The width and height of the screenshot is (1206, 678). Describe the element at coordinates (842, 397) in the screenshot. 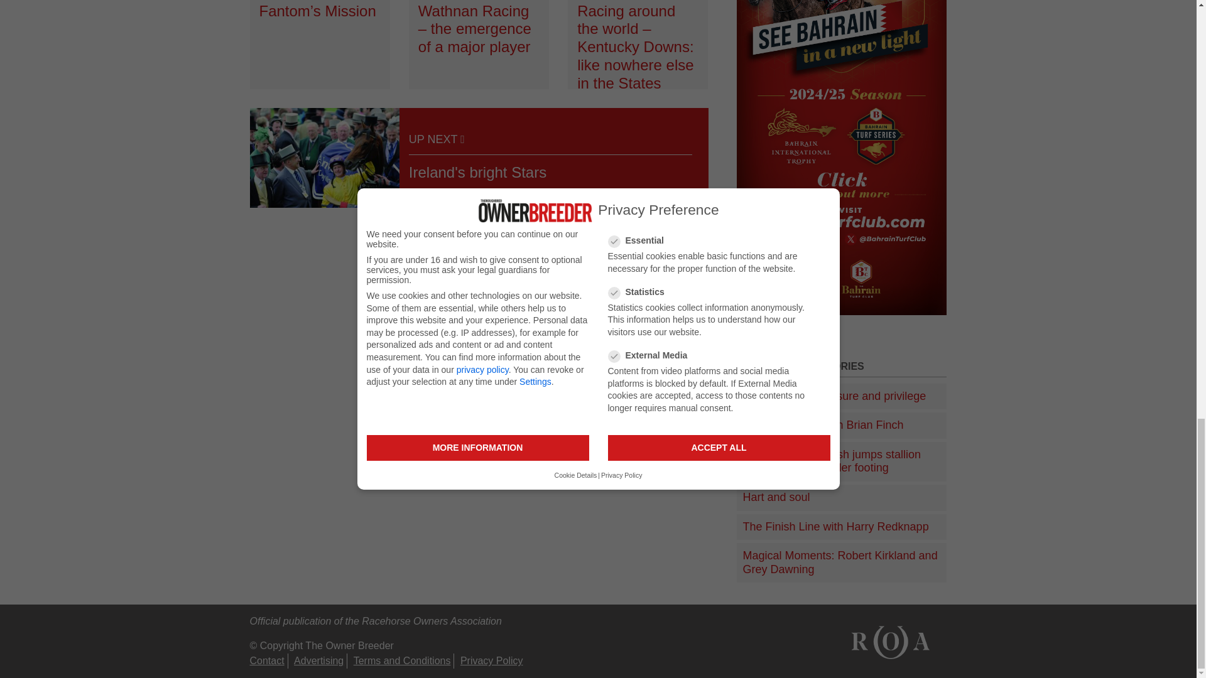

I see `Roger Varian: pressure and privilege` at that location.